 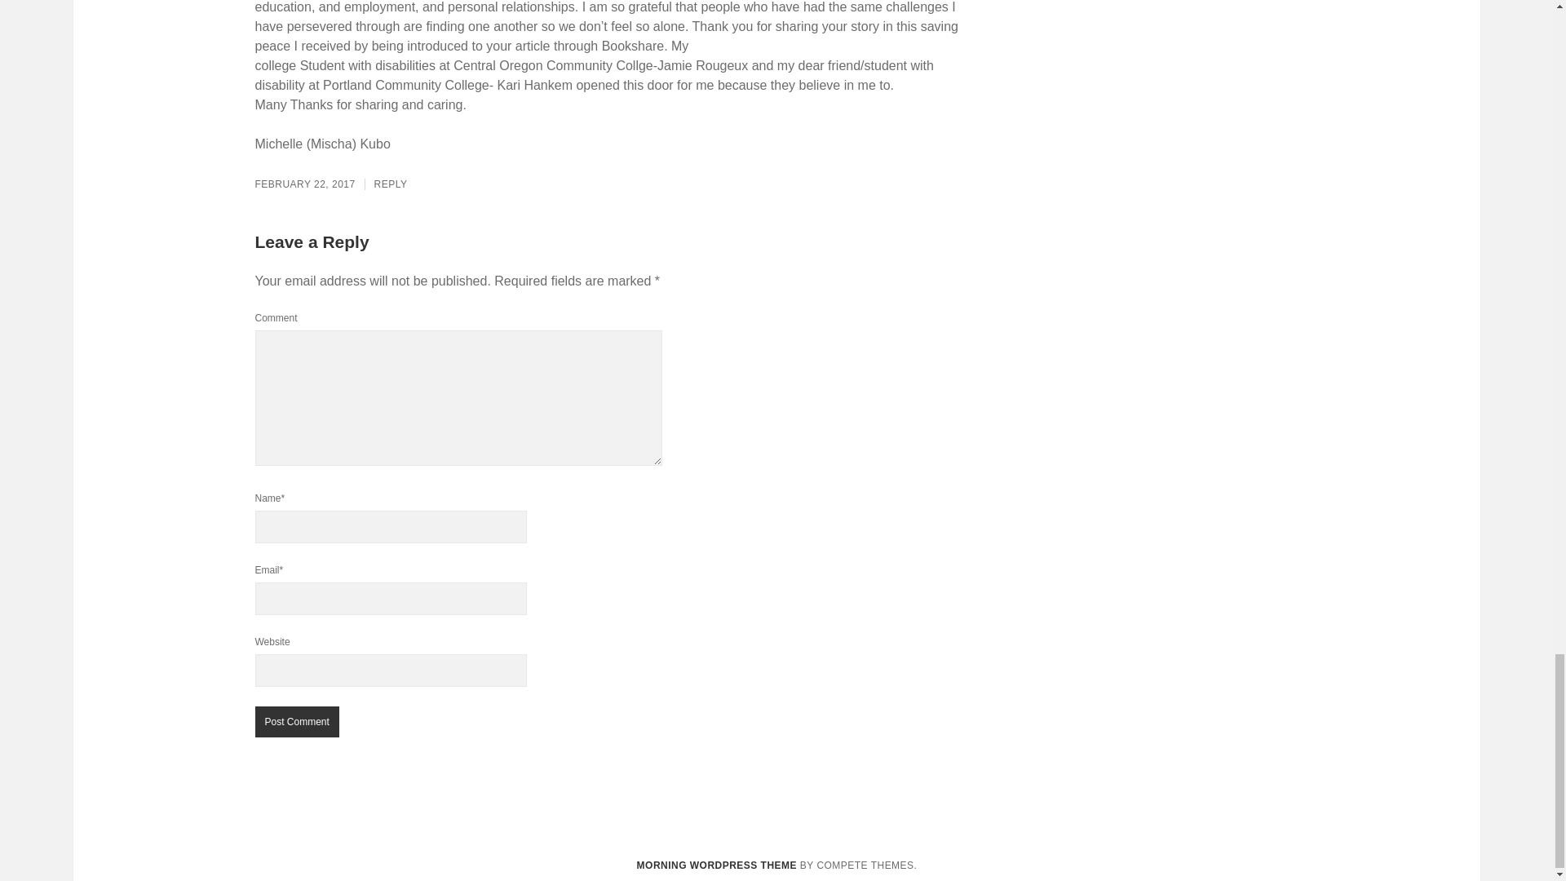 What do you see at coordinates (295, 721) in the screenshot?
I see `Post Comment` at bounding box center [295, 721].